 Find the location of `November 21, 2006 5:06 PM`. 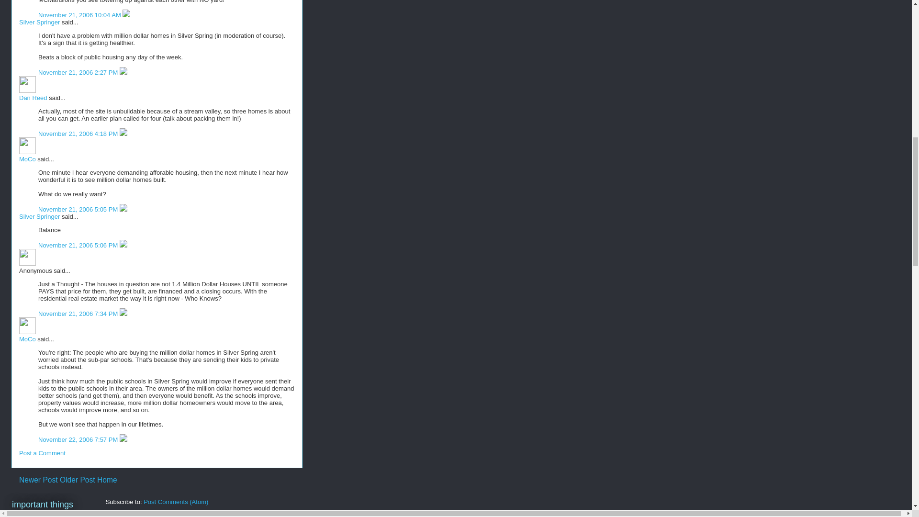

November 21, 2006 5:06 PM is located at coordinates (78, 245).